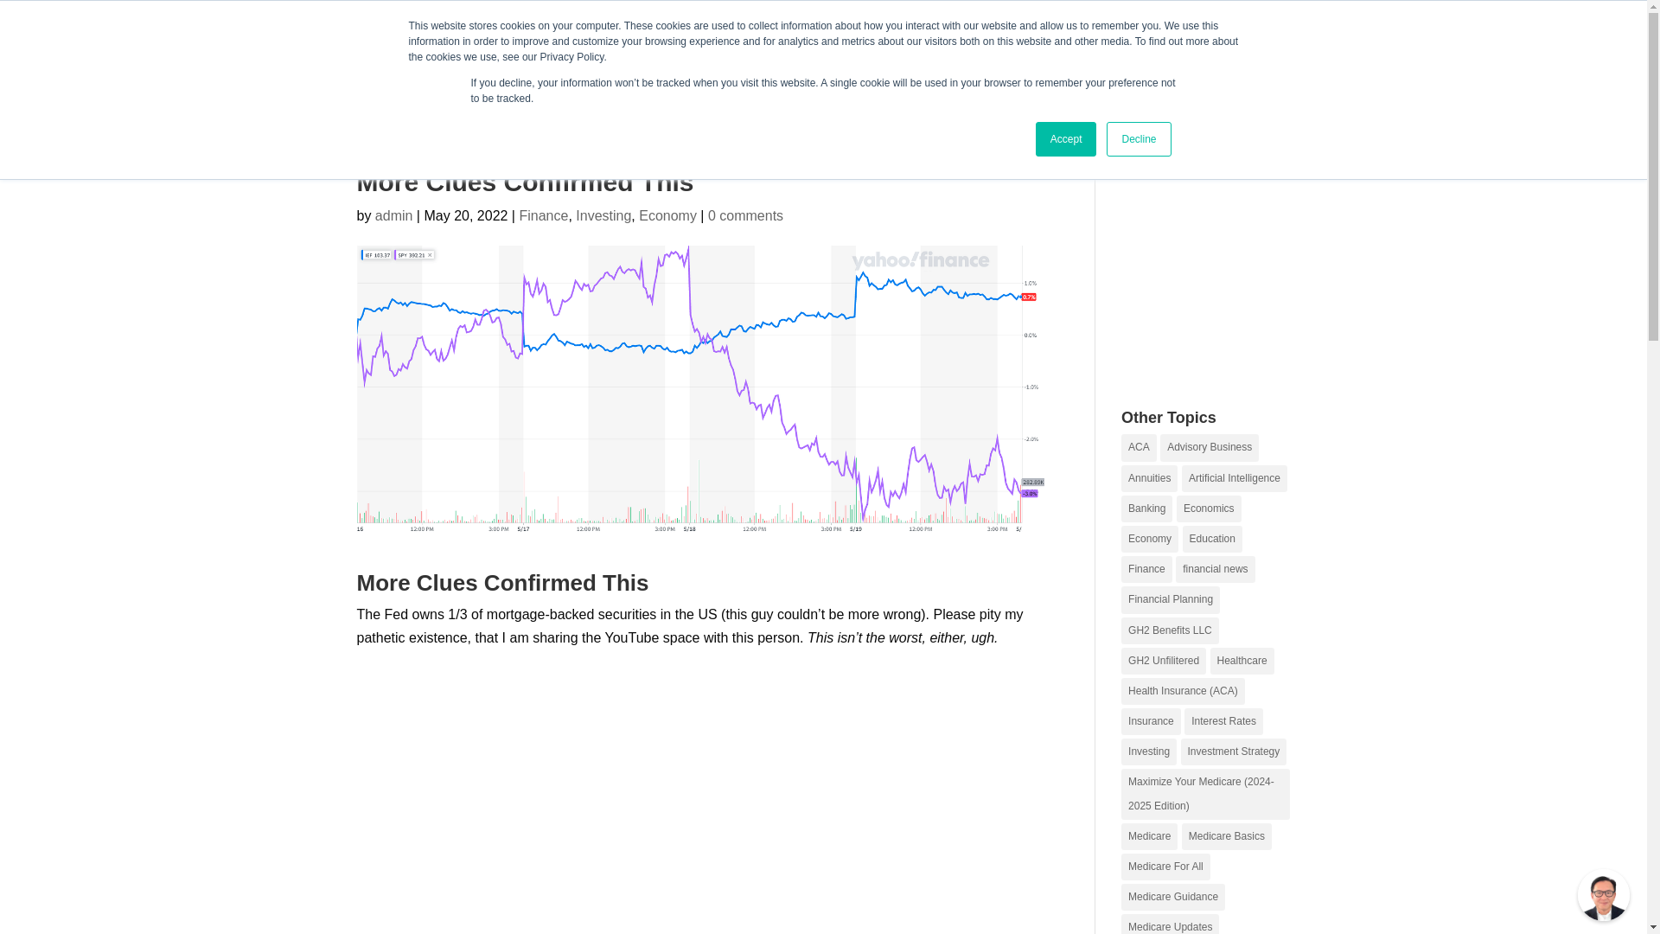  Describe the element at coordinates (1242, 17) in the screenshot. I see `Follow on Instagram` at that location.